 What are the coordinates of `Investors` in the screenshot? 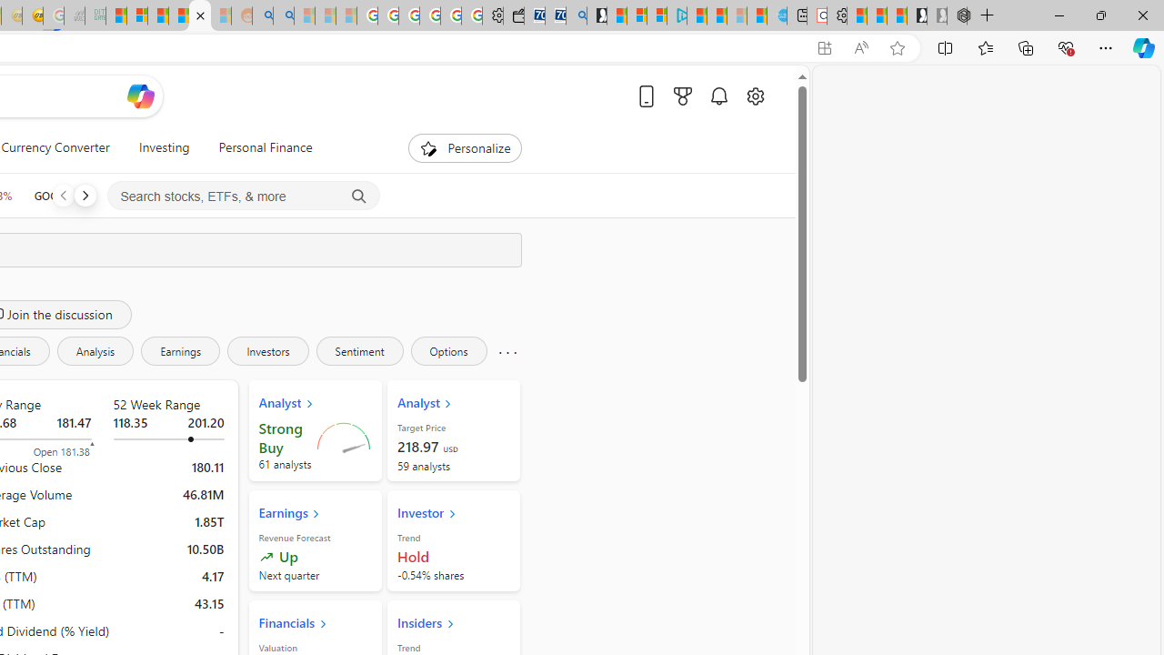 It's located at (267, 351).